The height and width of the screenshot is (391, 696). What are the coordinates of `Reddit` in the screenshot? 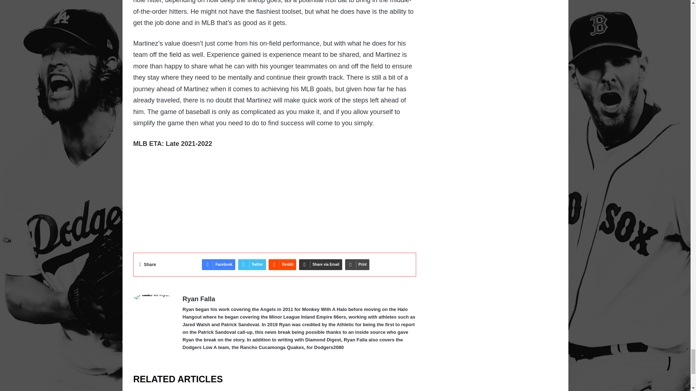 It's located at (282, 265).